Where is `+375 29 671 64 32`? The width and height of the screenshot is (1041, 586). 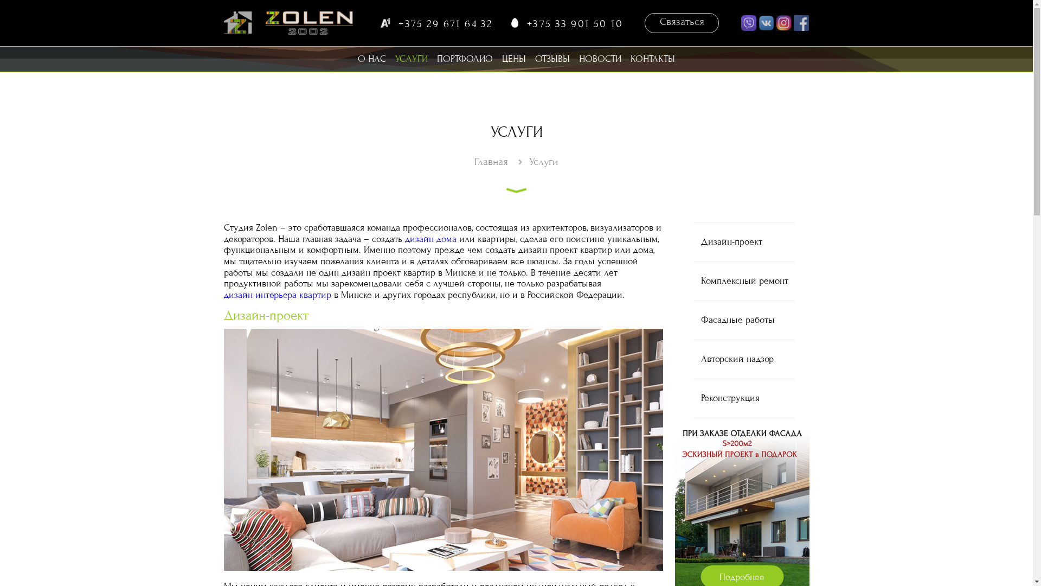 +375 29 671 64 32 is located at coordinates (484, 26).